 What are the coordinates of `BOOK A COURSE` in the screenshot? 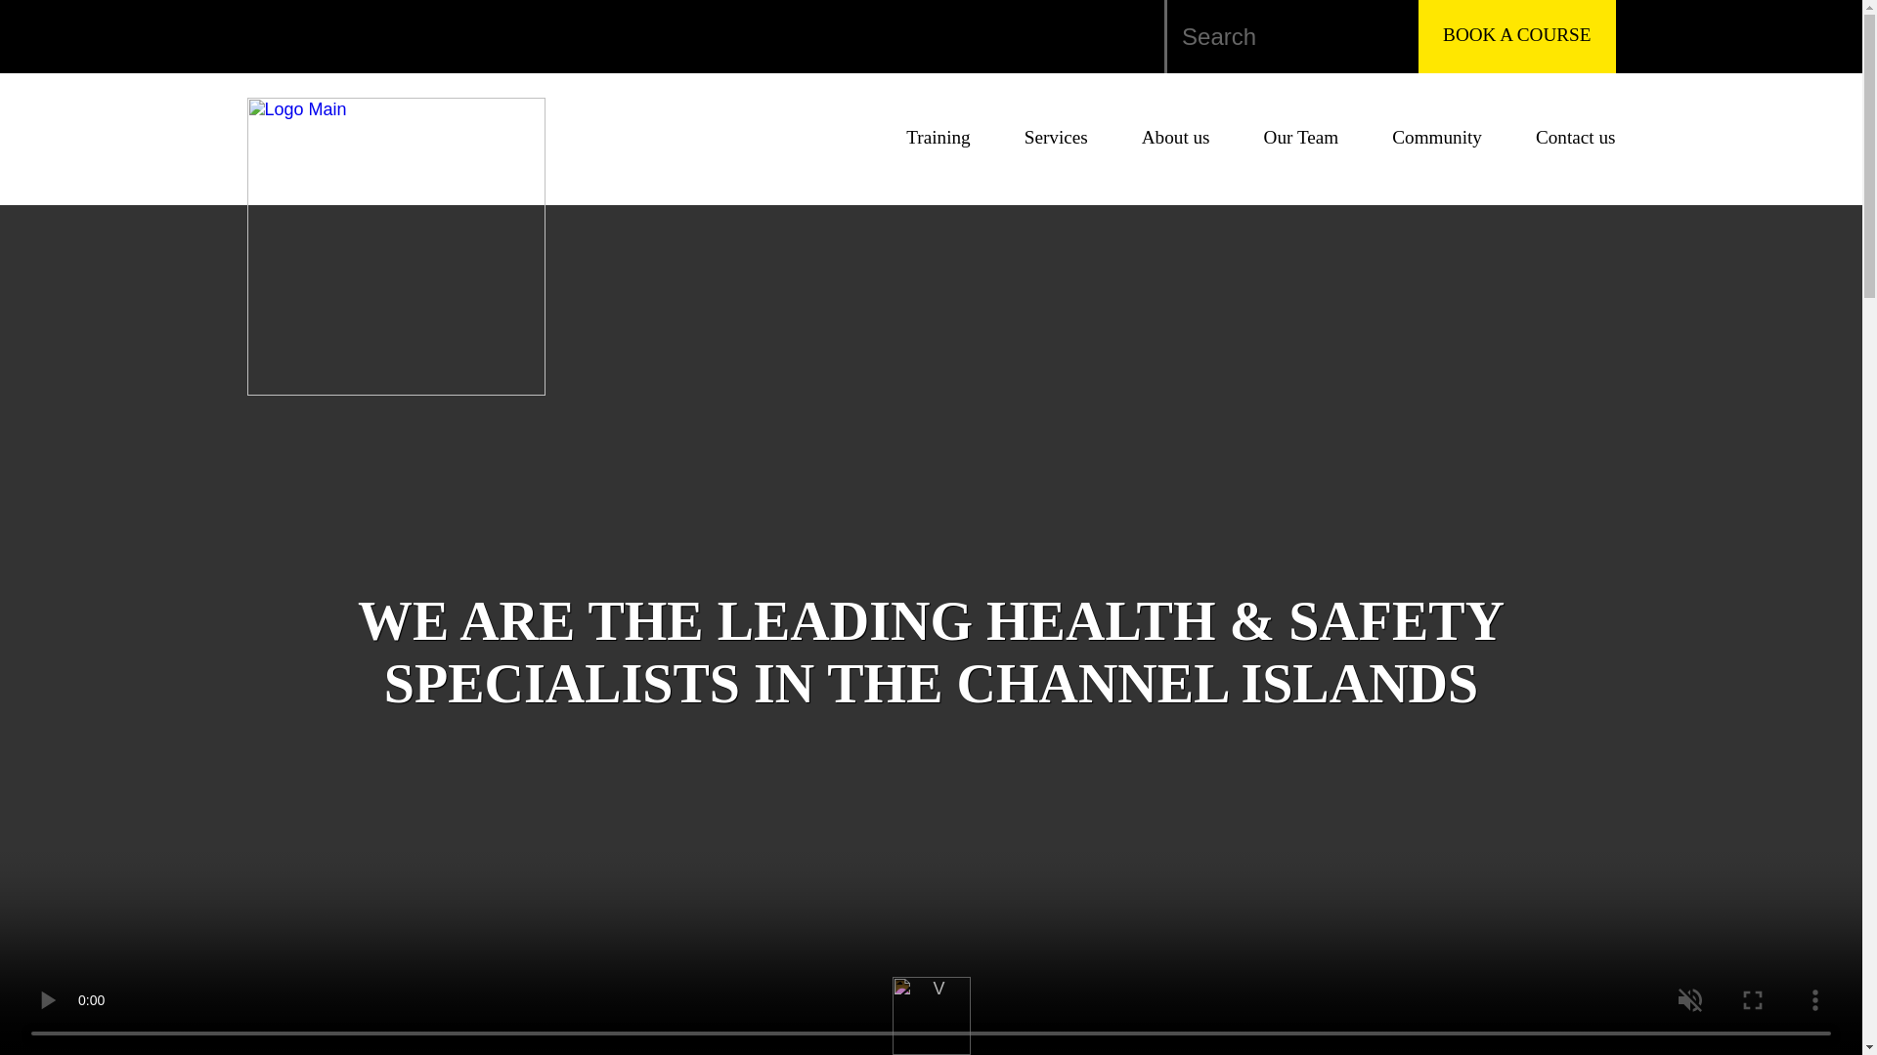 It's located at (1516, 36).